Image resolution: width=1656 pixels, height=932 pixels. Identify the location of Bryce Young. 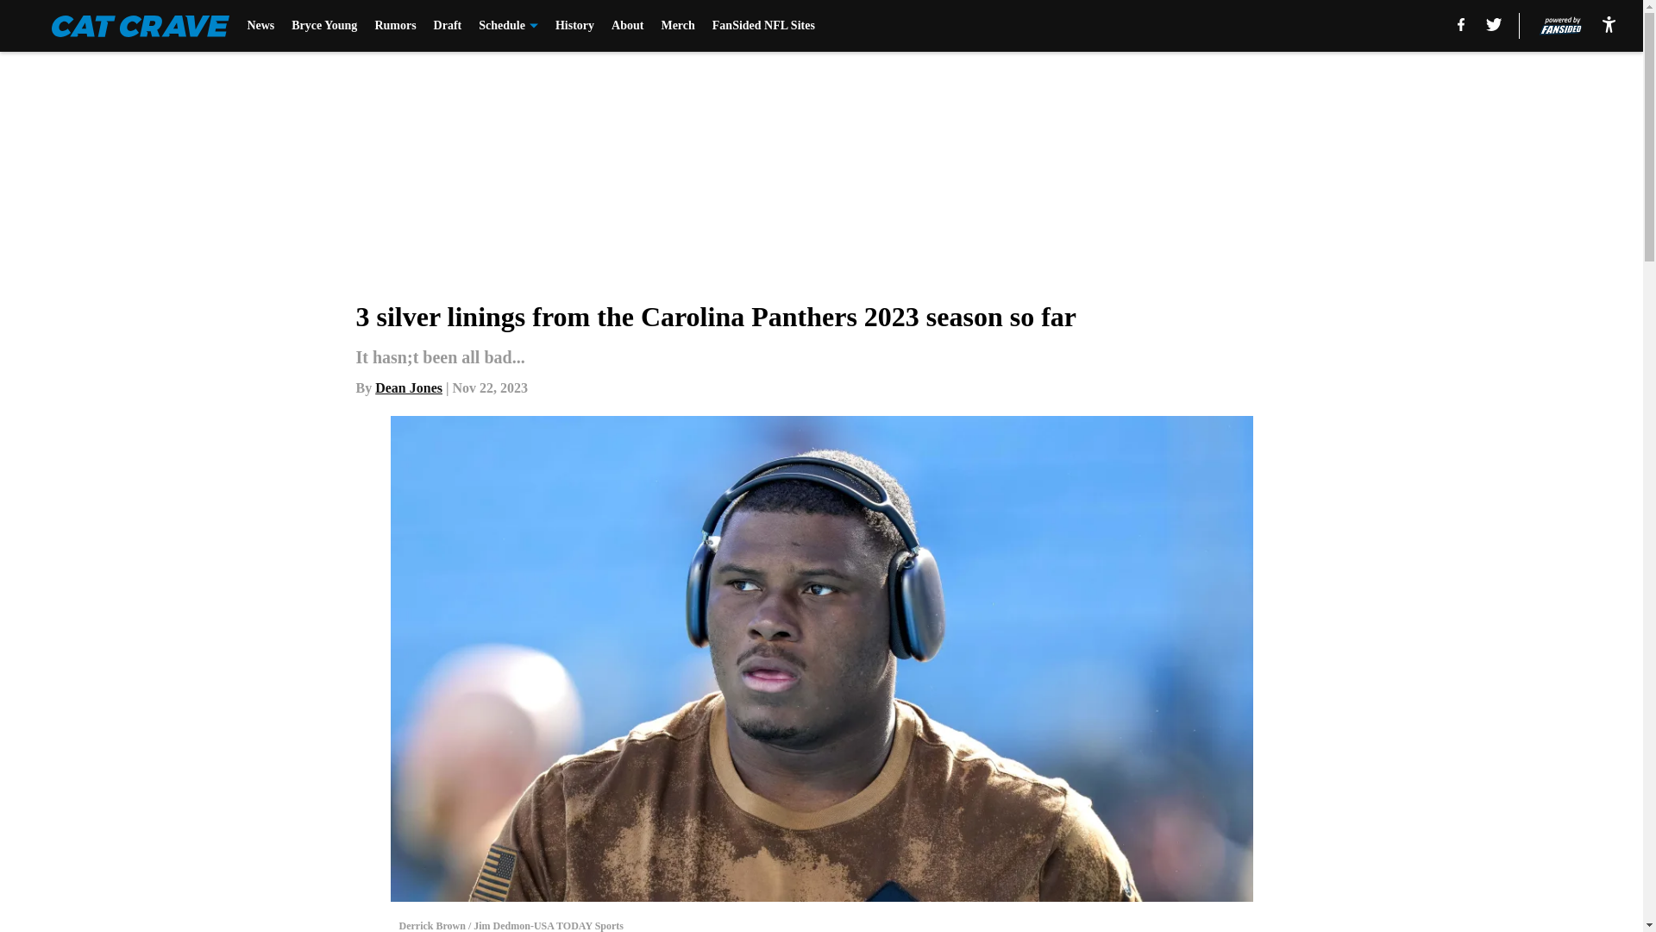
(324, 26).